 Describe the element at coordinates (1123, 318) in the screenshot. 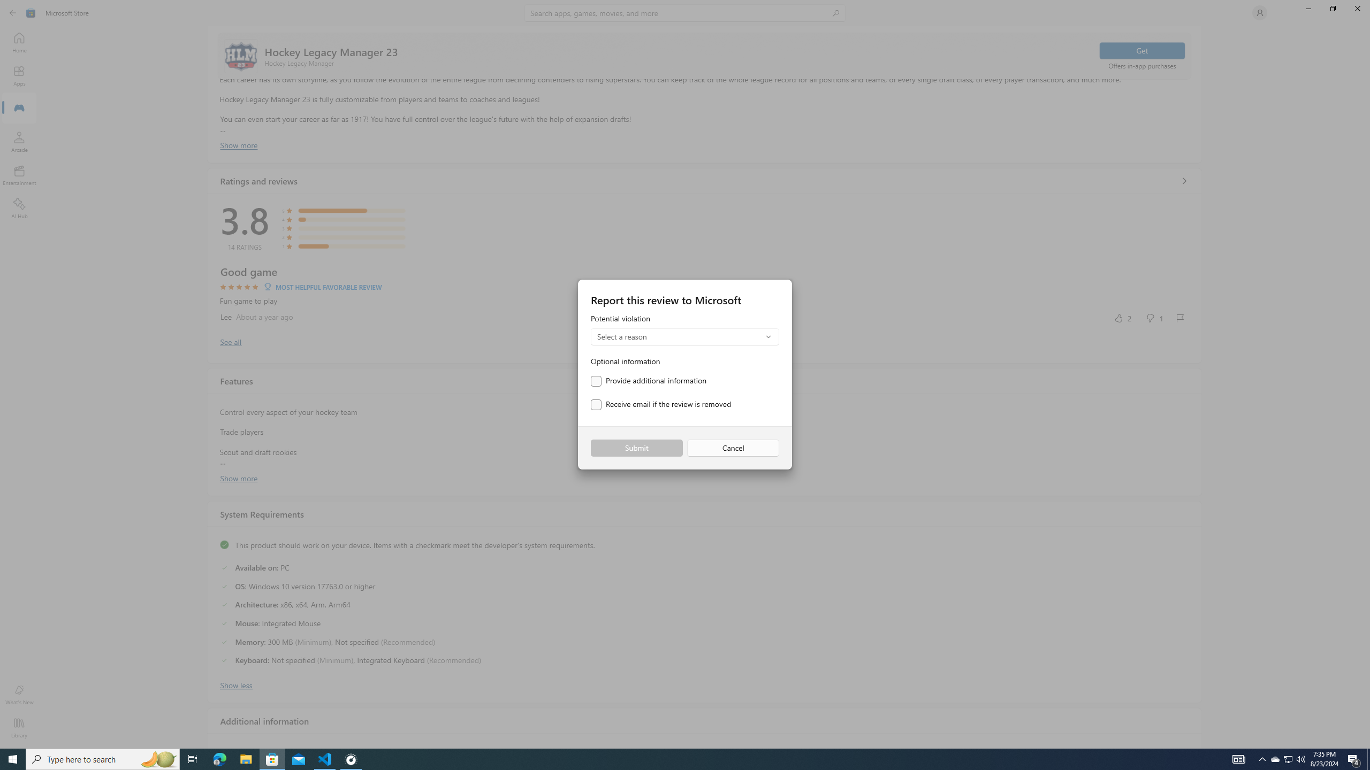

I see `Yes, this was helpful. 2 votes.` at that location.